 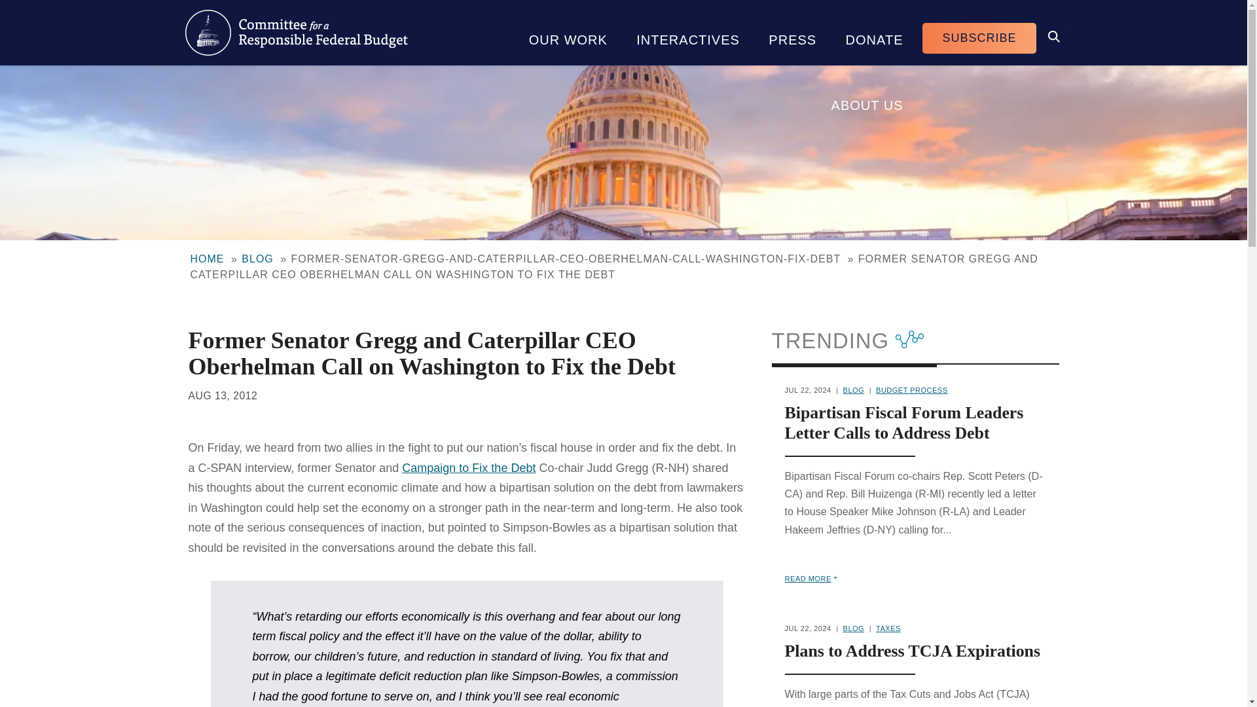 I want to click on PRESS, so click(x=792, y=33).